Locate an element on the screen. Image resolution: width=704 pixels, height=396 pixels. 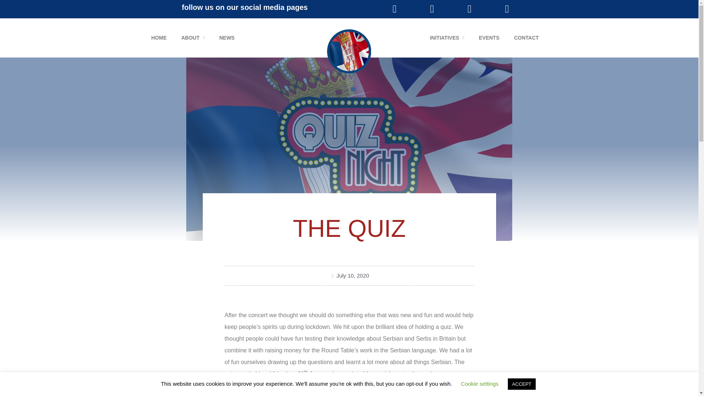
ABOUT is located at coordinates (193, 37).